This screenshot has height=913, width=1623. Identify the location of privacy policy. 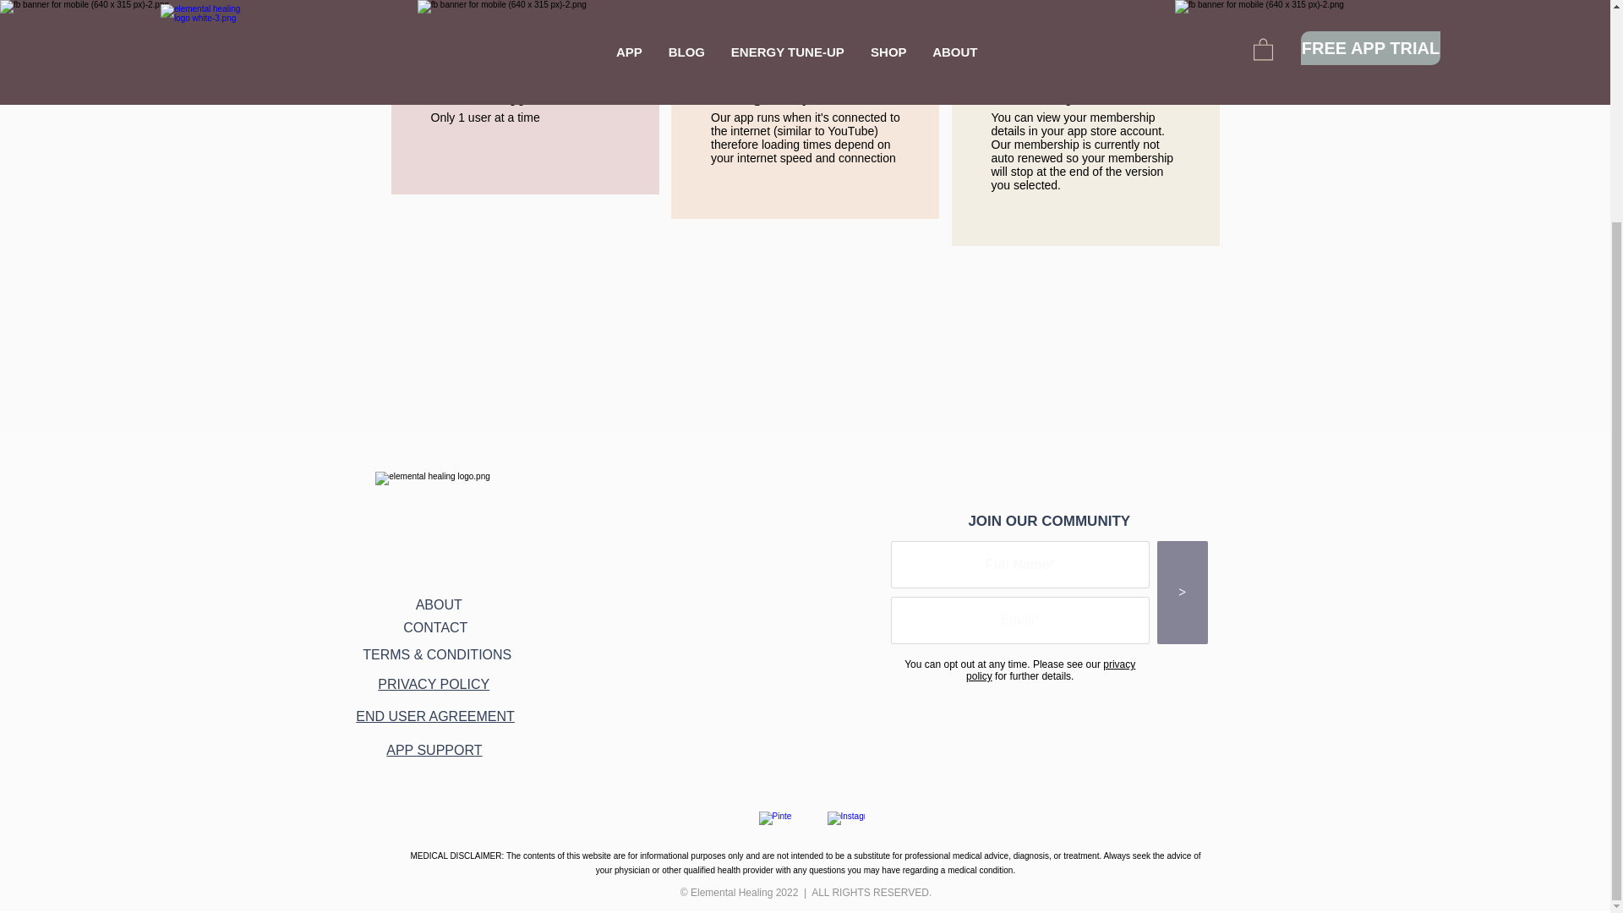
(1050, 670).